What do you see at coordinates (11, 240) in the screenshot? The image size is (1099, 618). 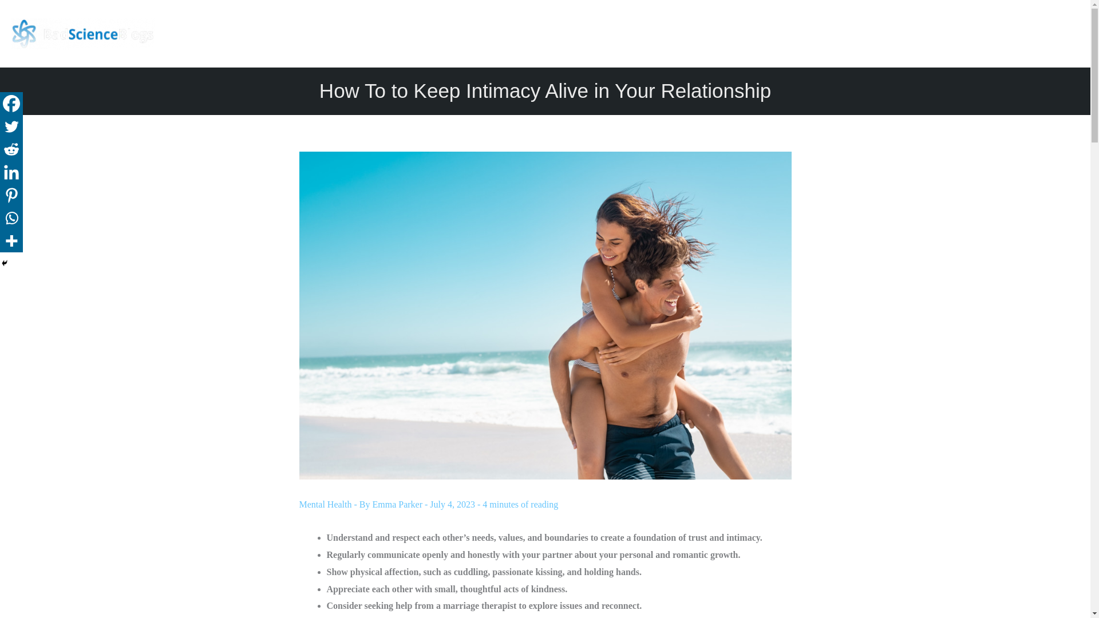 I see `More` at bounding box center [11, 240].